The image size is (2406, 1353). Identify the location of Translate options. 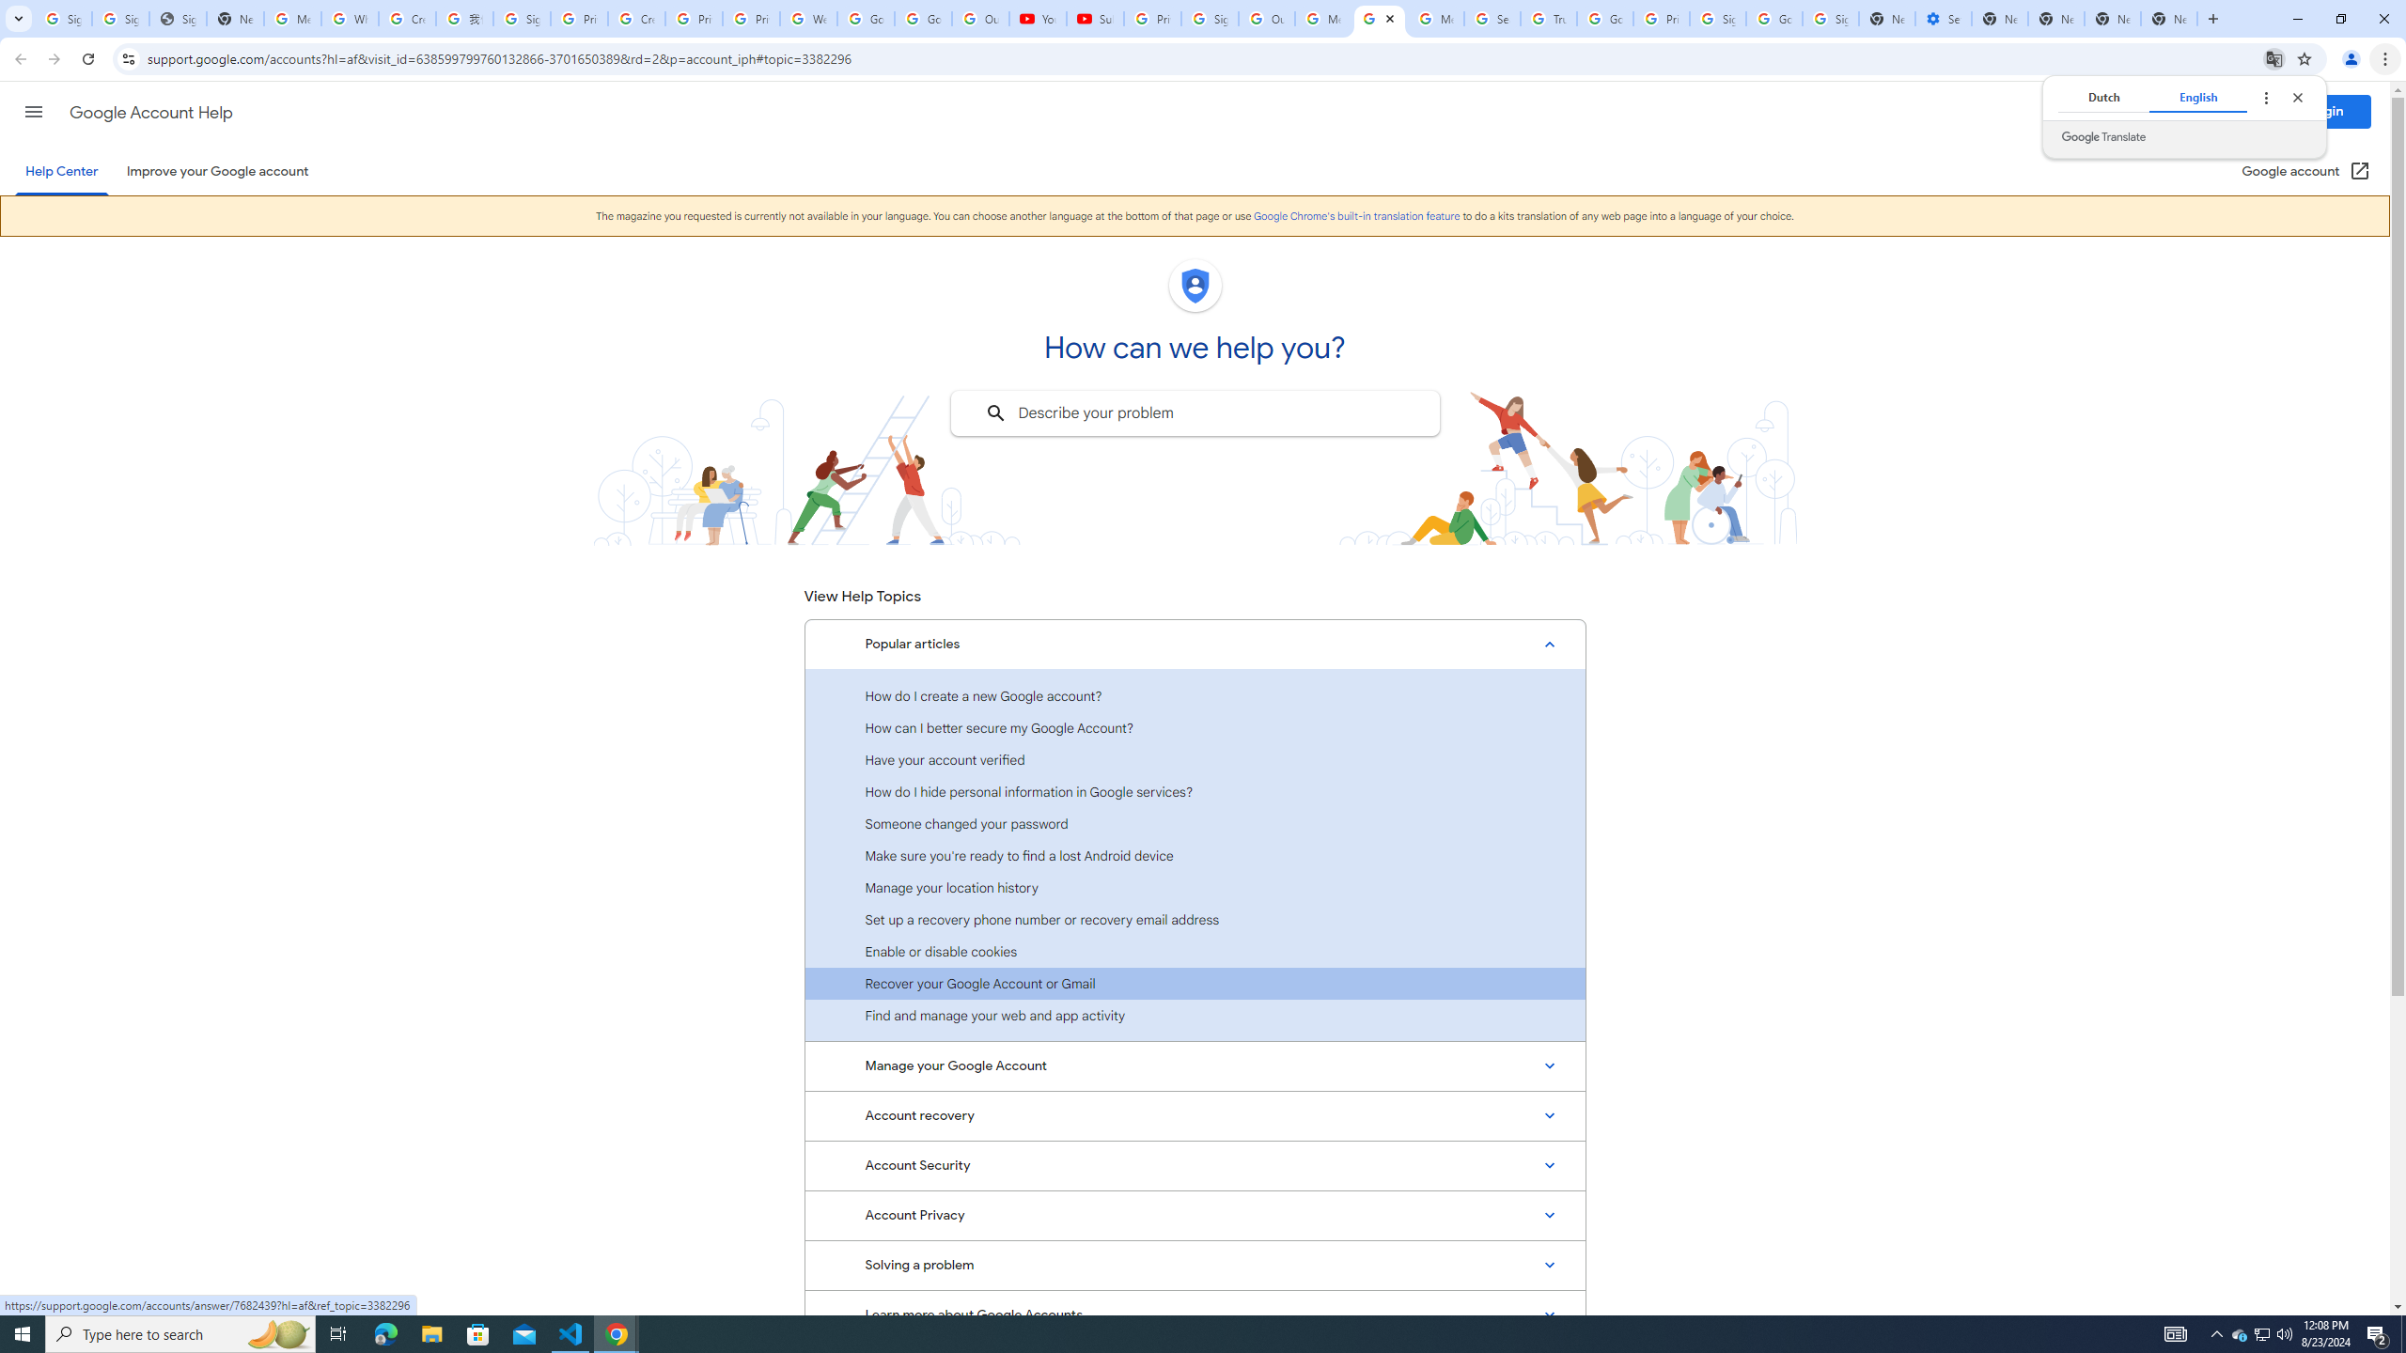
(2265, 97).